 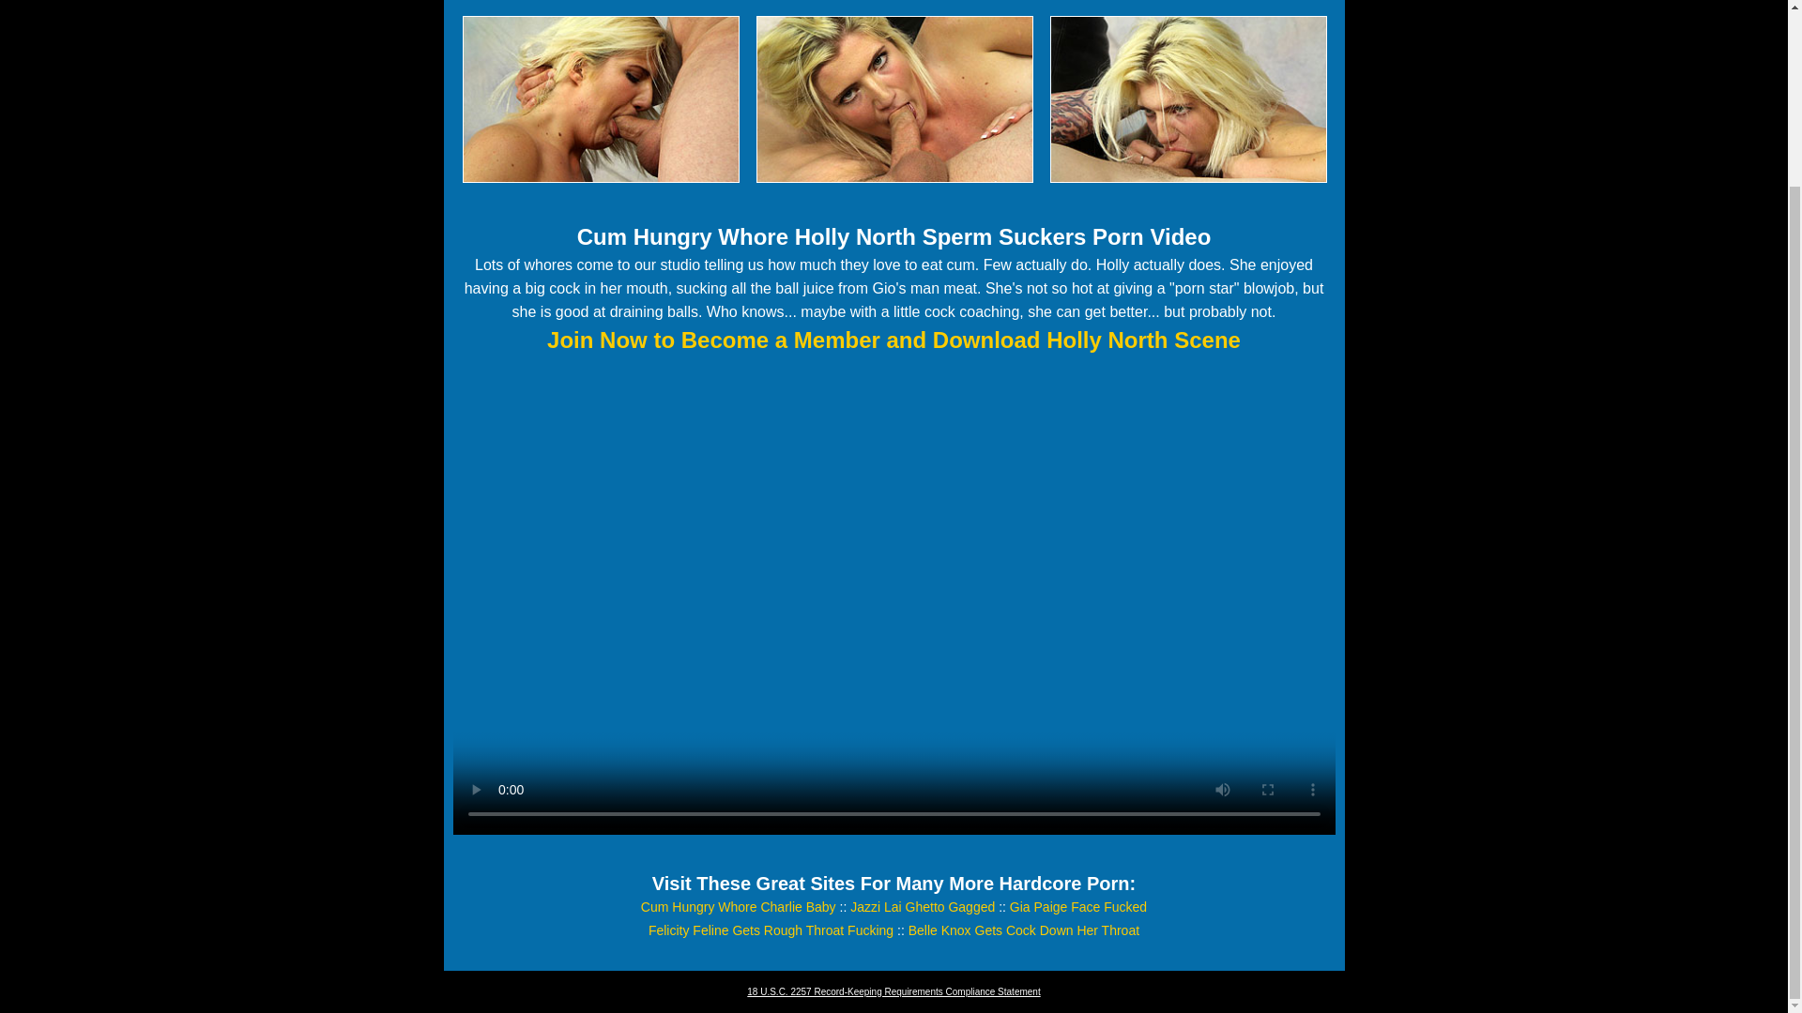 What do you see at coordinates (922, 907) in the screenshot?
I see `Jazzi Lai Ghetto Gagged` at bounding box center [922, 907].